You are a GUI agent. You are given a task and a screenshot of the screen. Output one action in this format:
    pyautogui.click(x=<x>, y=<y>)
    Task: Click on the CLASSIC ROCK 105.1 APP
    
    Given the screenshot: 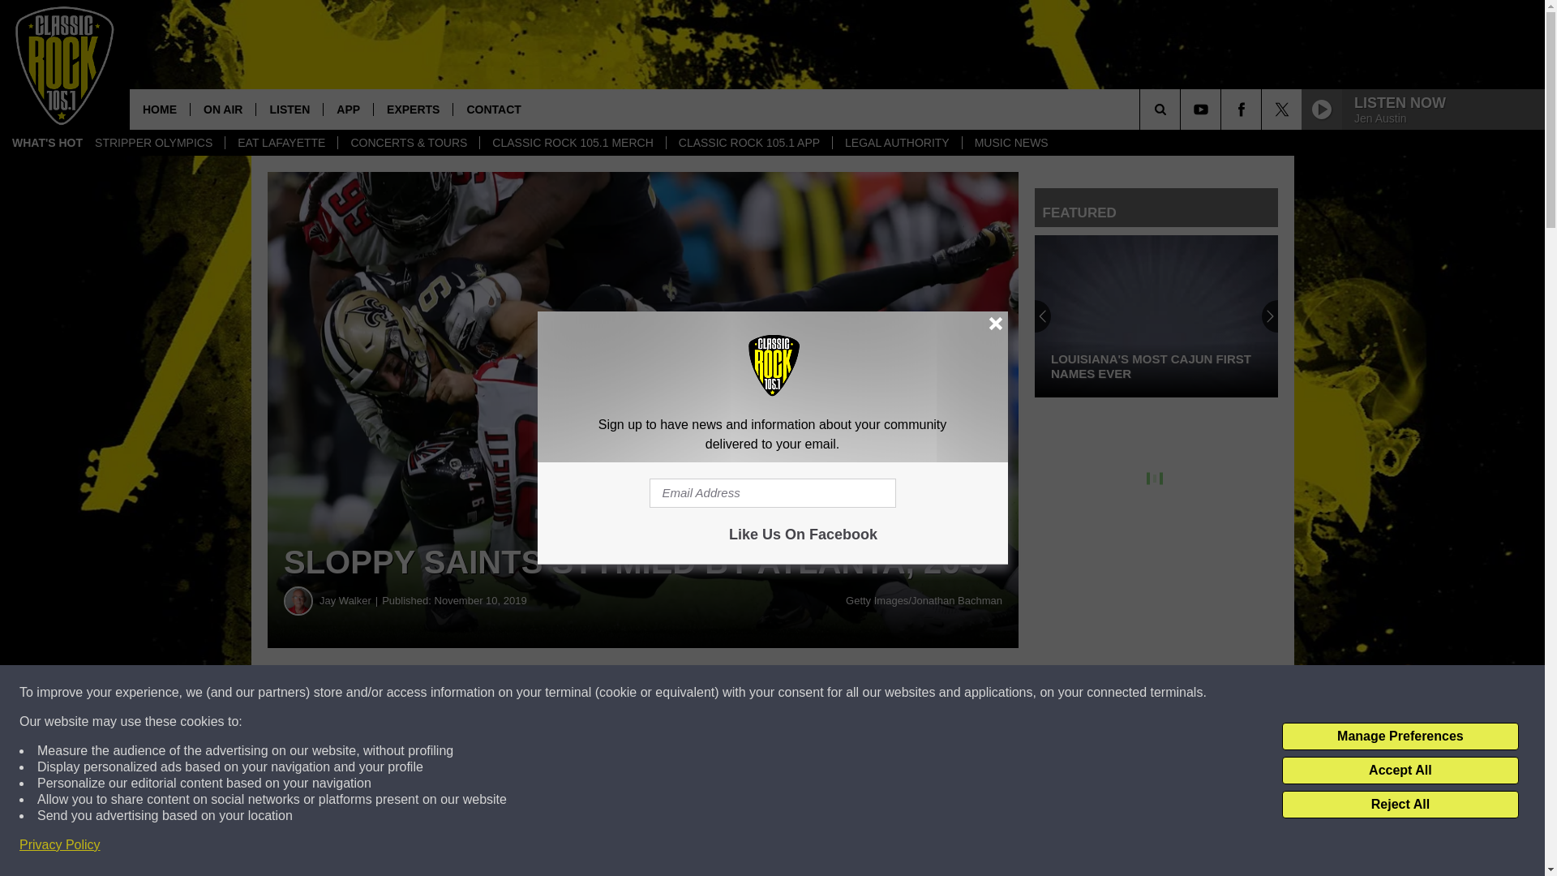 What is the action you would take?
    pyautogui.click(x=748, y=143)
    